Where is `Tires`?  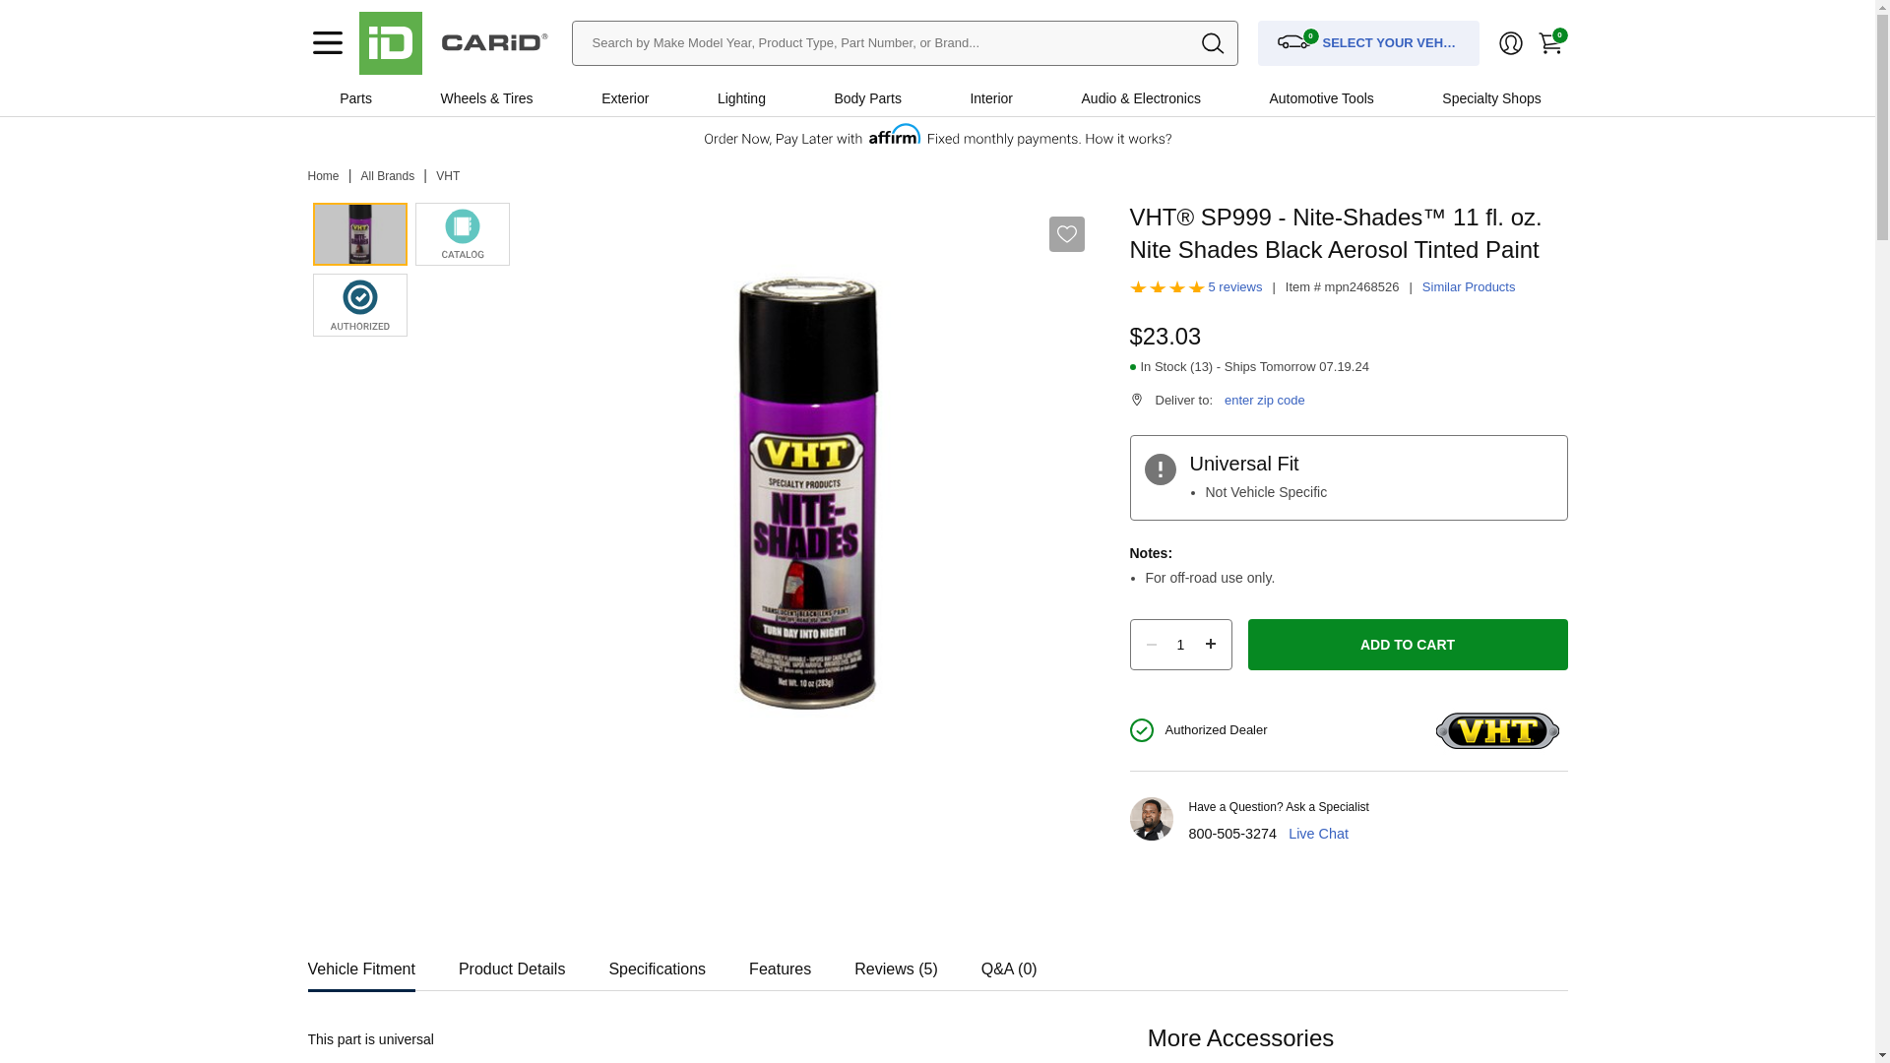 Tires is located at coordinates (518, 98).